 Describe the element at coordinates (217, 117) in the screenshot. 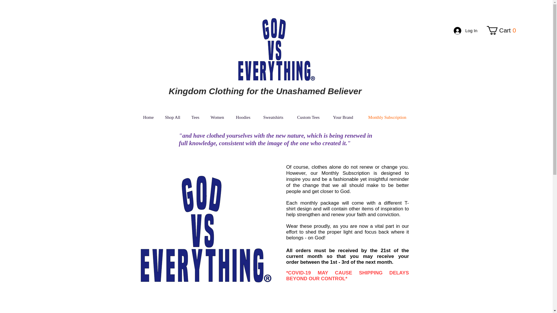

I see `Women` at that location.